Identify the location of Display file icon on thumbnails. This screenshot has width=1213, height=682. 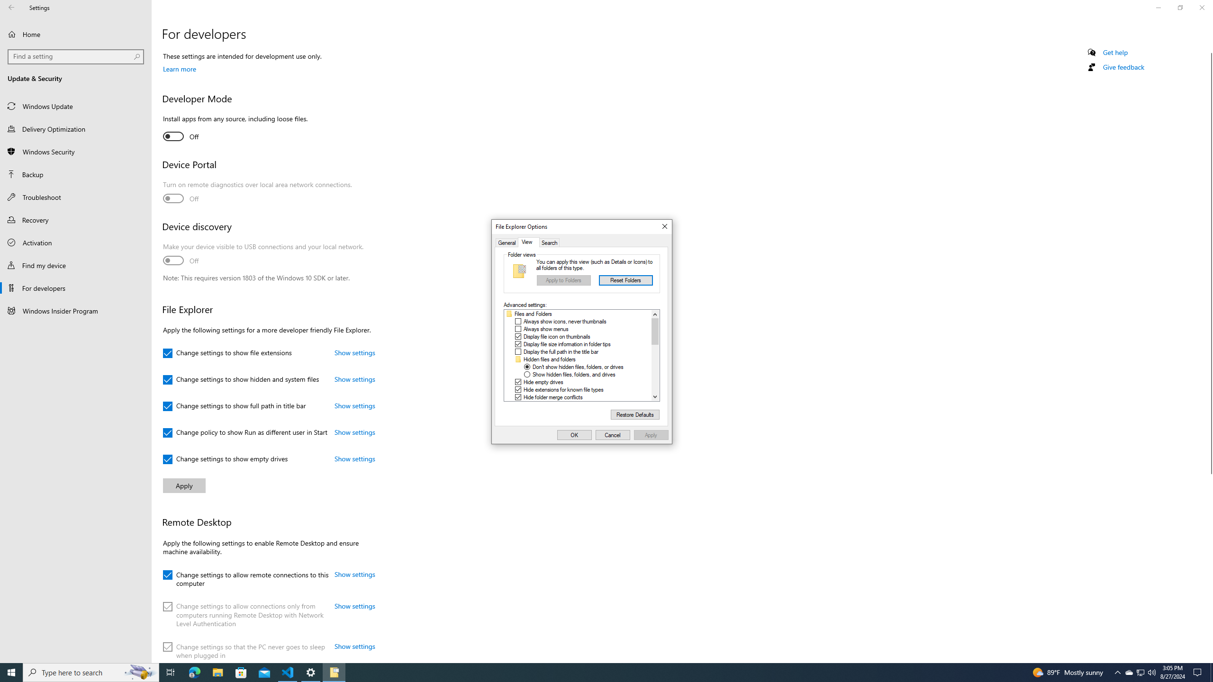
(557, 336).